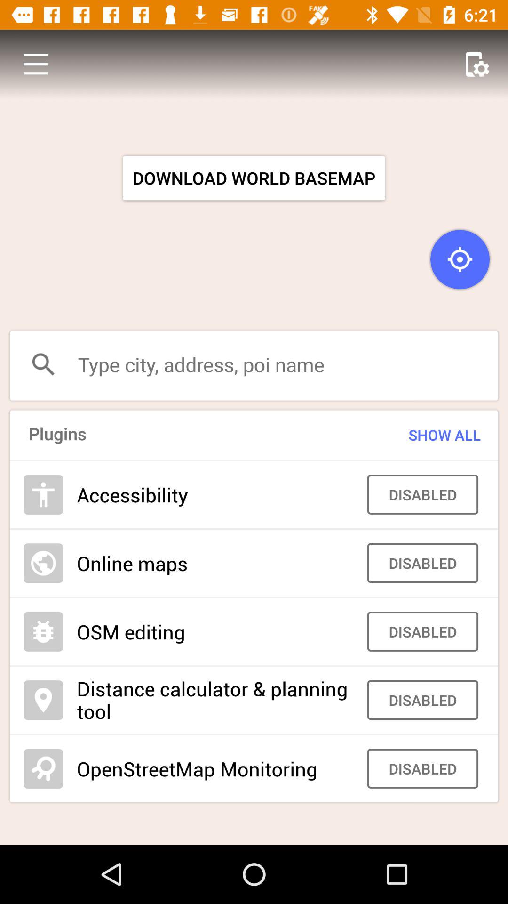 This screenshot has height=904, width=508. What do you see at coordinates (460, 259) in the screenshot?
I see `turn on the icon above the type city address` at bounding box center [460, 259].